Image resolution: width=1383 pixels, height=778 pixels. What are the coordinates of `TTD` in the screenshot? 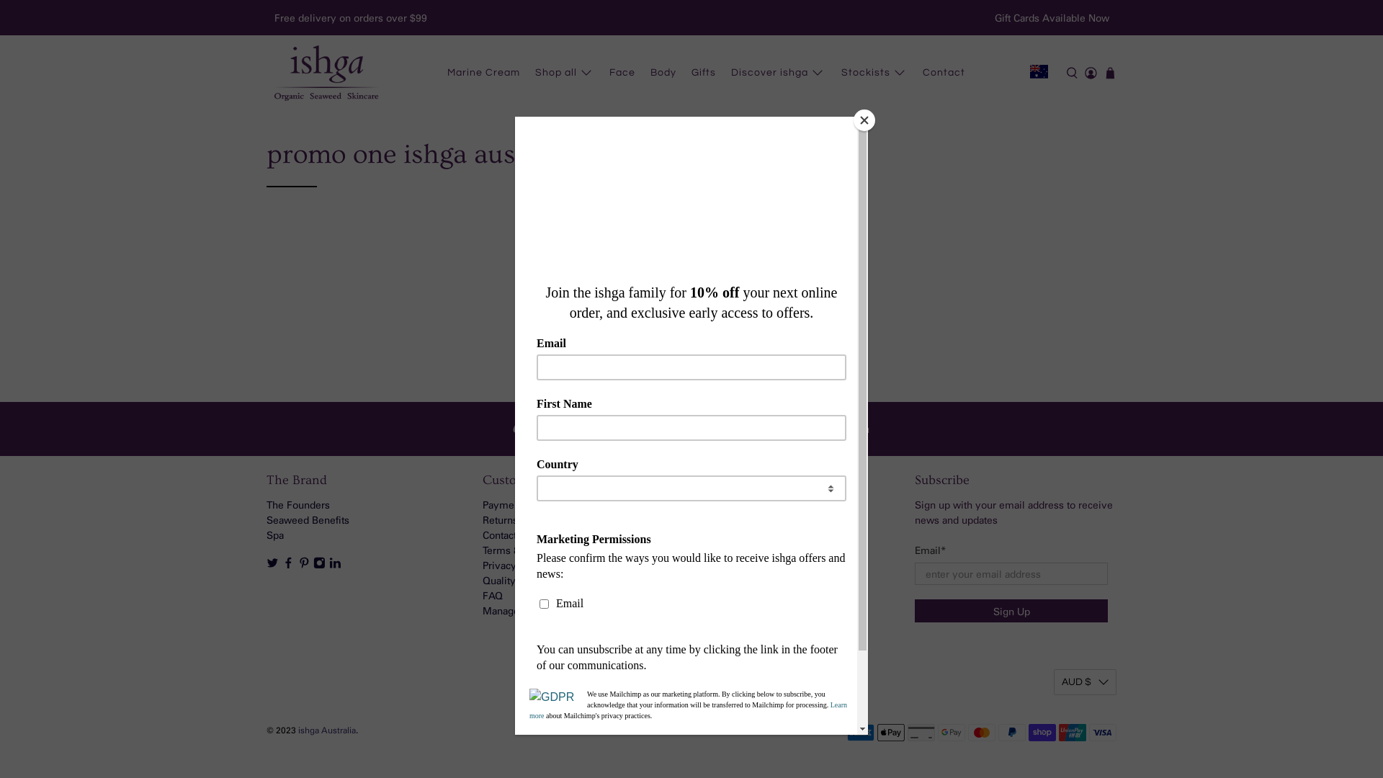 It's located at (1085, 281).